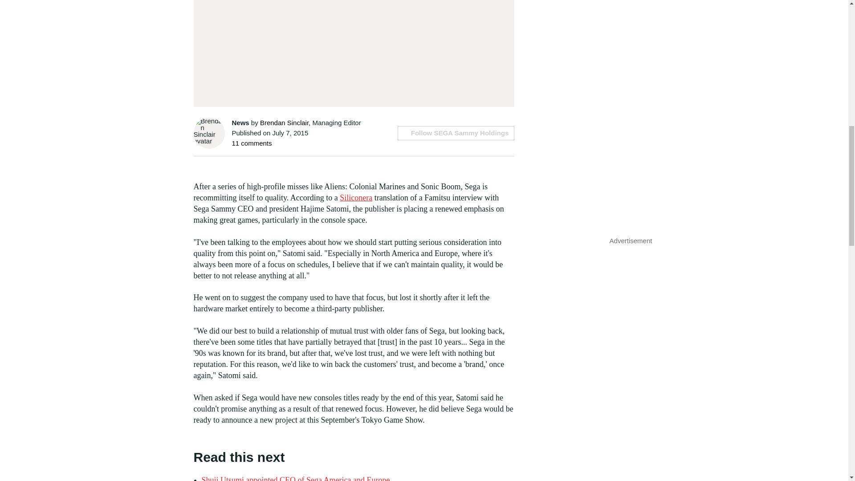 The image size is (855, 481). What do you see at coordinates (456, 133) in the screenshot?
I see `Follow SEGA Sammy Holdings` at bounding box center [456, 133].